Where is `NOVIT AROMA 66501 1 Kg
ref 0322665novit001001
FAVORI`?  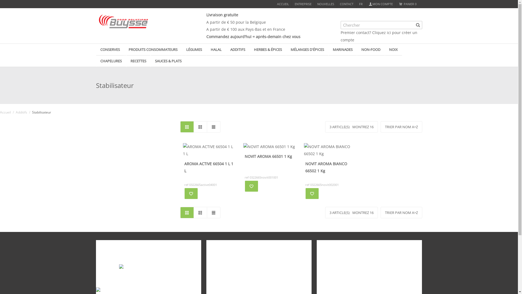
NOVIT AROMA 66501 1 Kg
ref 0322665novit001001
FAVORI is located at coordinates (270, 166).